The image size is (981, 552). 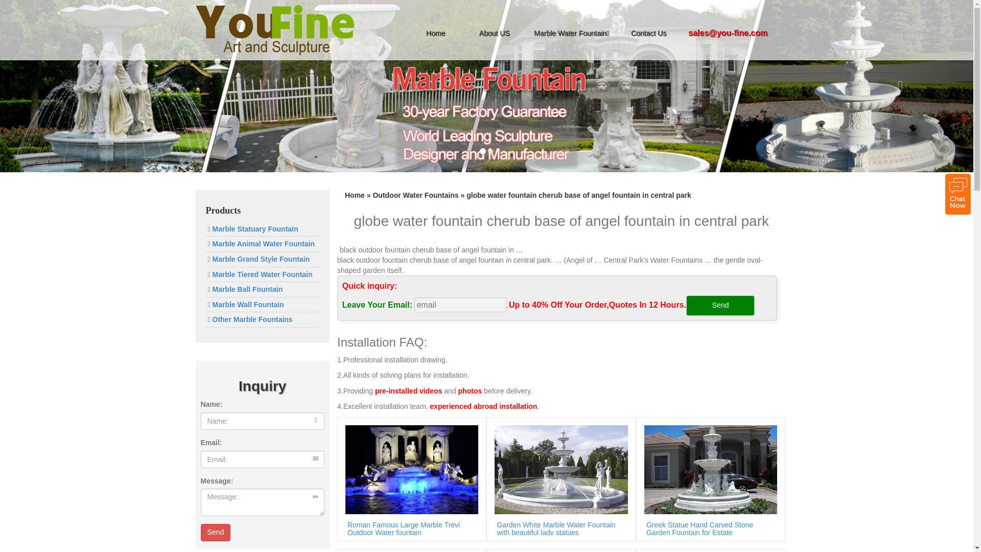 What do you see at coordinates (571, 33) in the screenshot?
I see `Marble Water Fountain` at bounding box center [571, 33].